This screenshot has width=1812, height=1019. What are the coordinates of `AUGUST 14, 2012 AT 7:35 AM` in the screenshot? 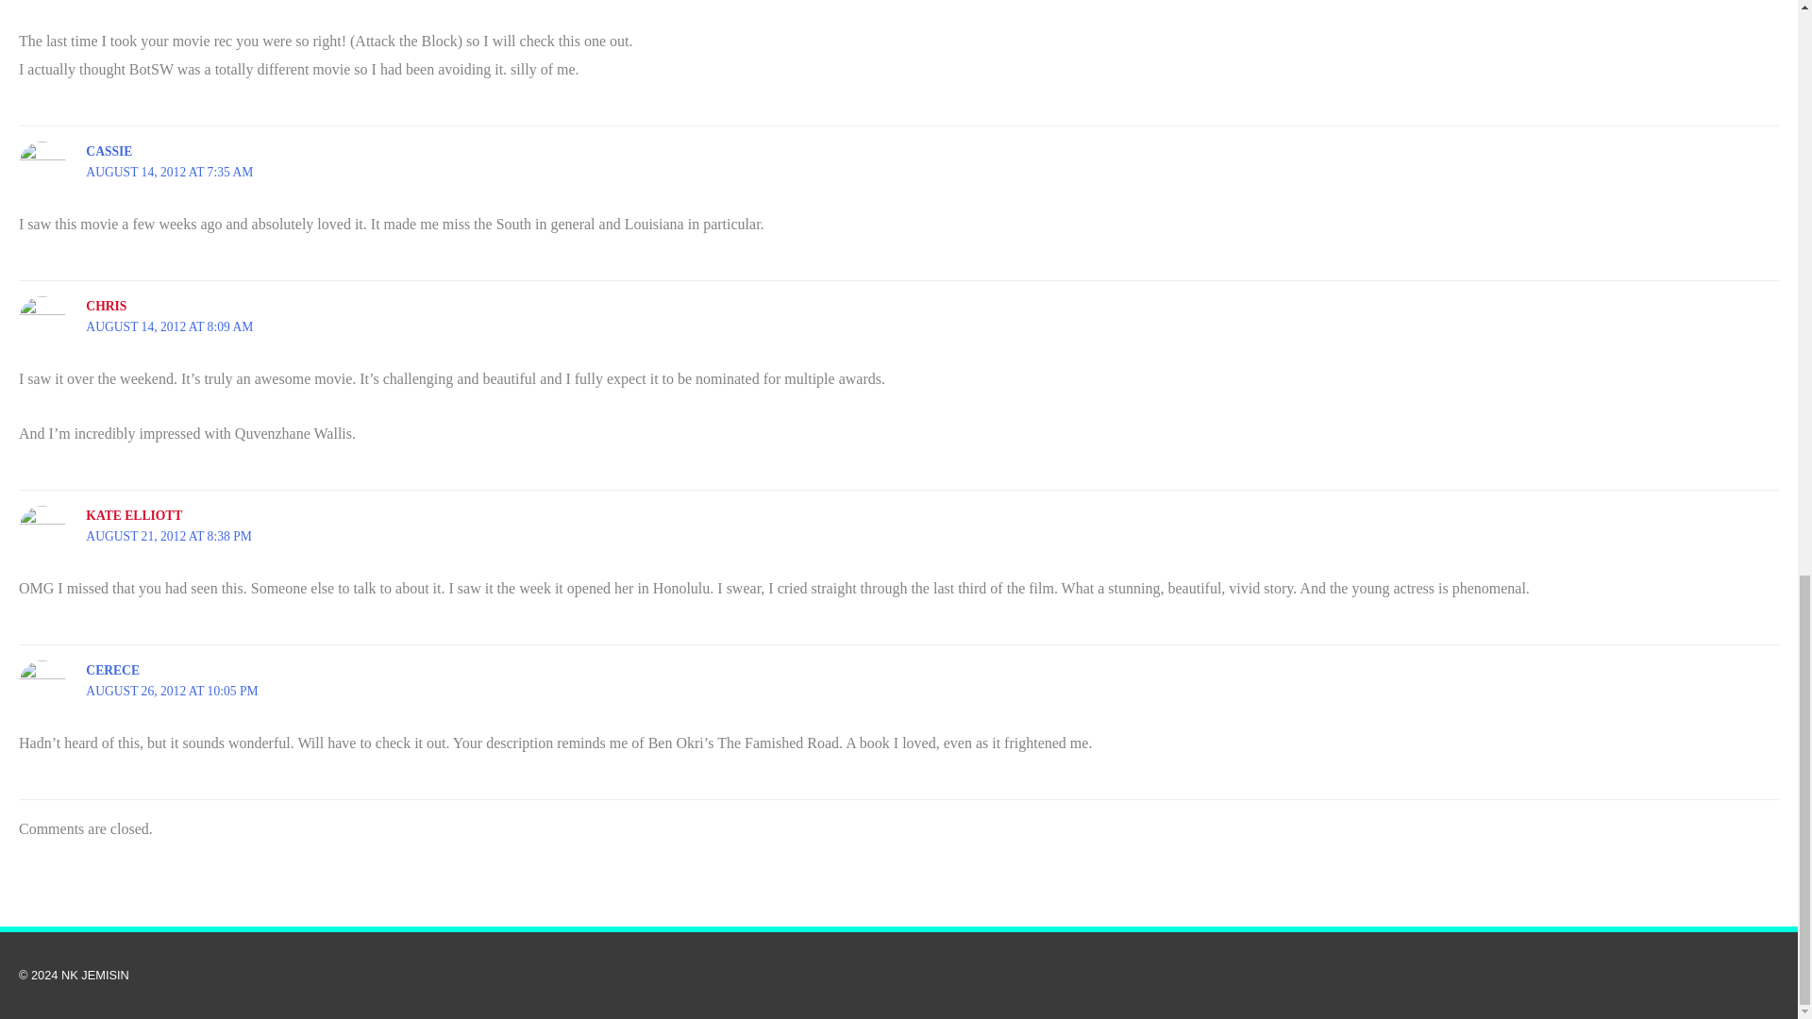 It's located at (169, 172).